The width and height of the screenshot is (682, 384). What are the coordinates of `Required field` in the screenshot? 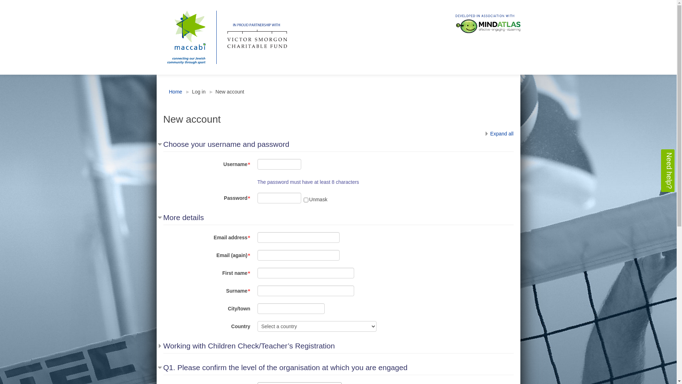 It's located at (249, 291).